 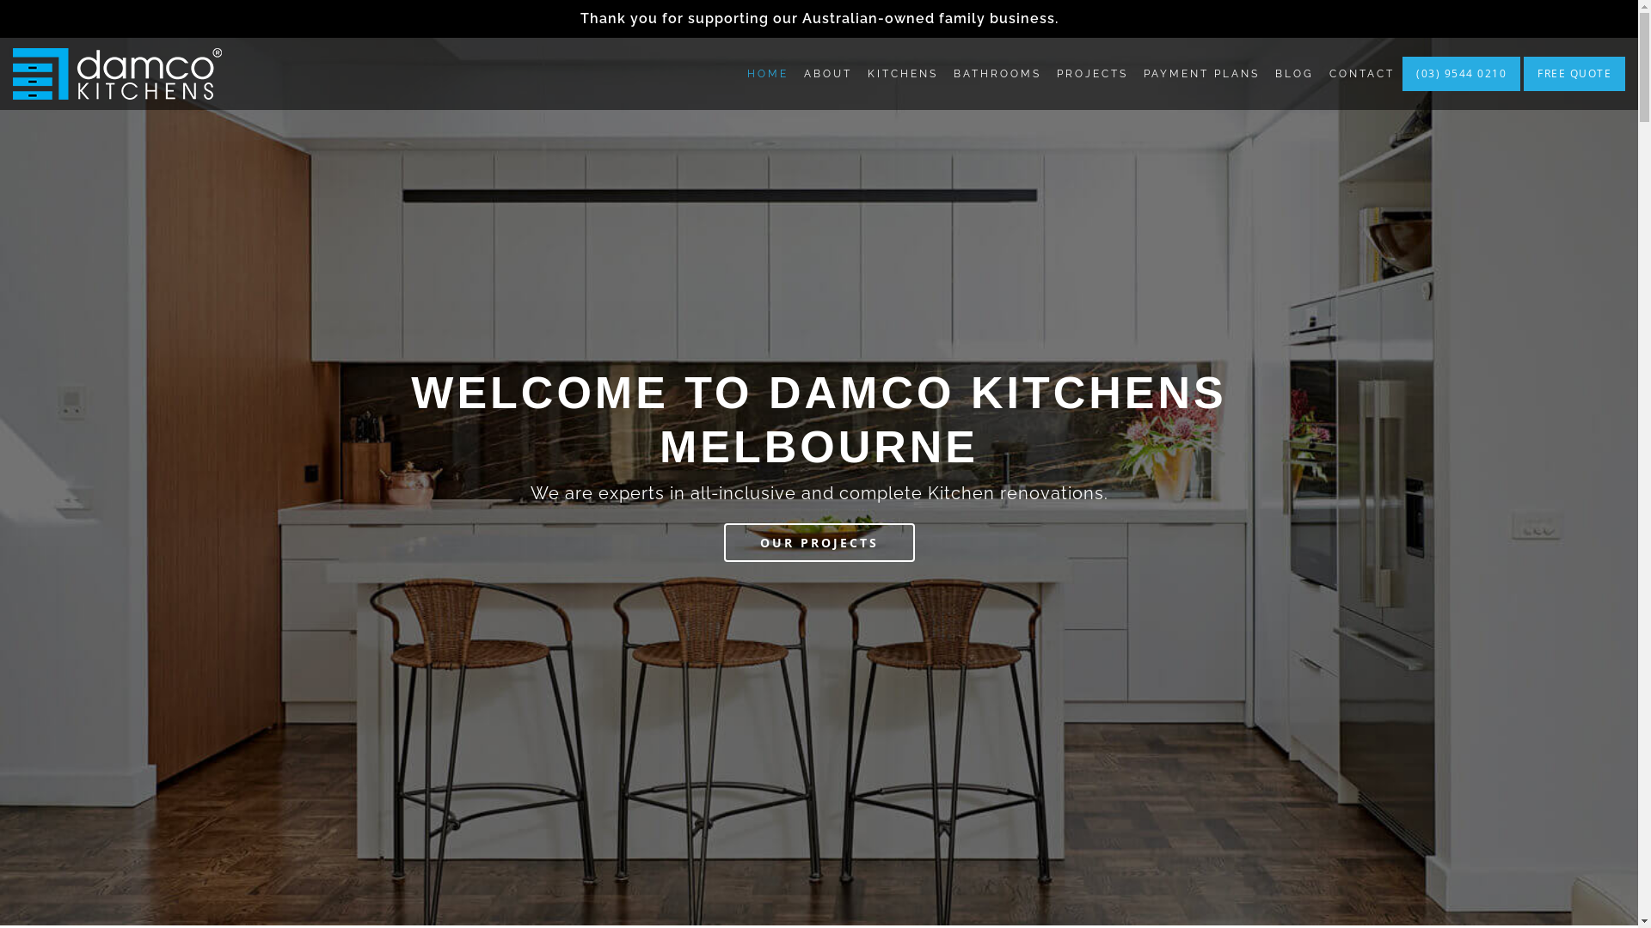 I want to click on (03) 9544 0210, so click(x=1462, y=74).